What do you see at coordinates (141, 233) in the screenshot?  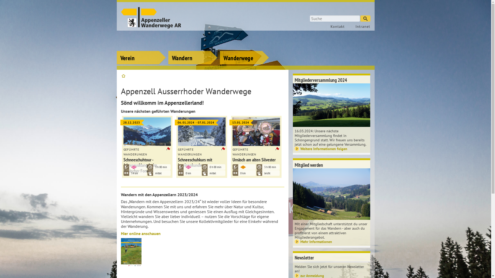 I see `Hier online anschauen` at bounding box center [141, 233].